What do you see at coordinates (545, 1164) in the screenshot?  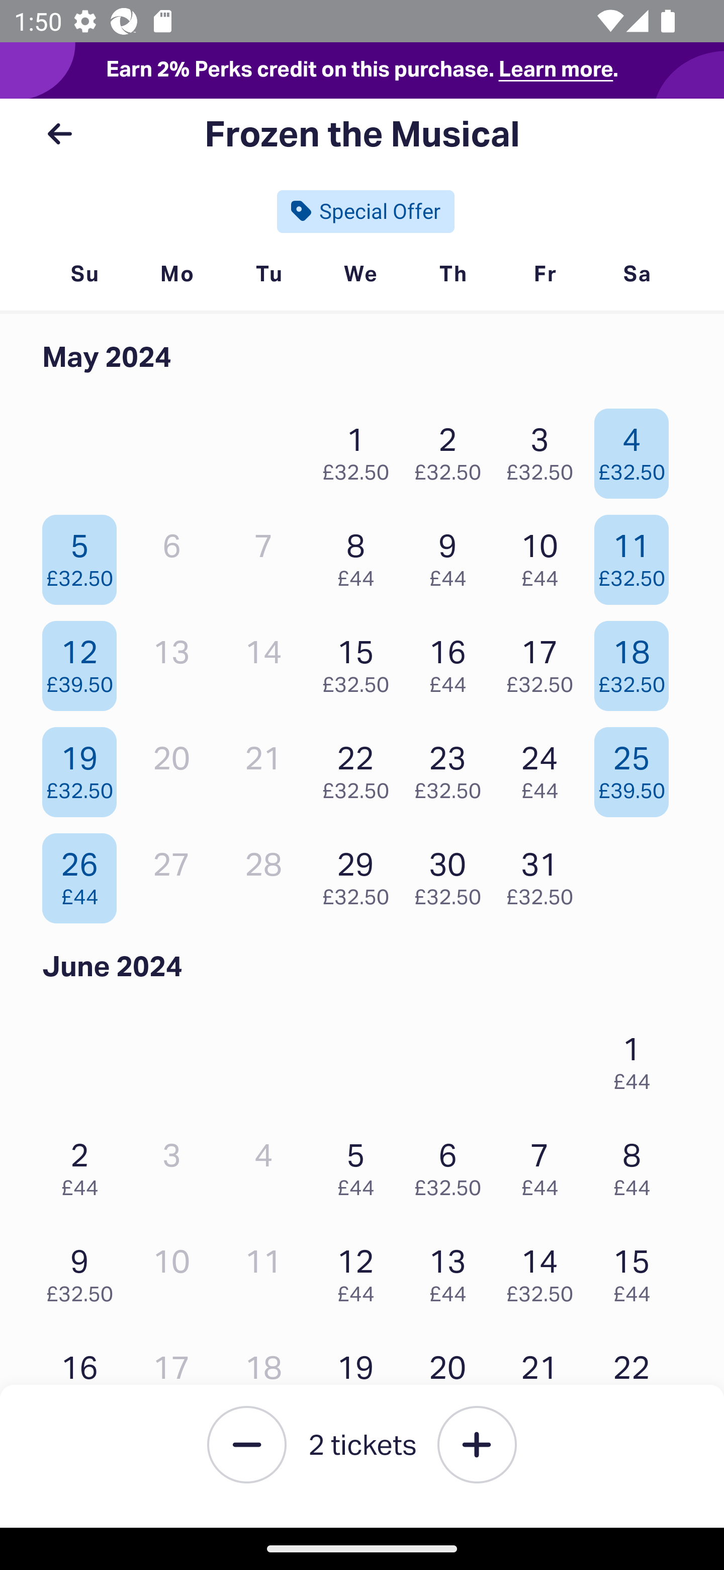 I see `7 £44` at bounding box center [545, 1164].